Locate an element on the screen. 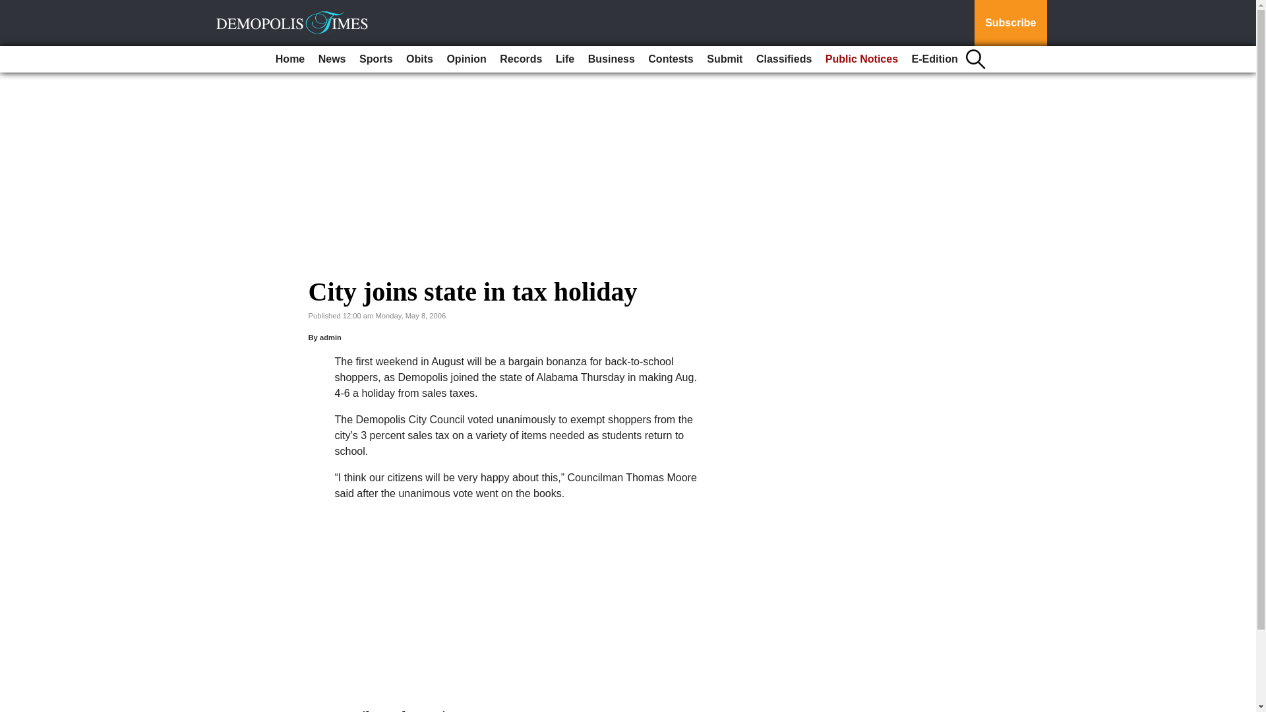 The image size is (1266, 712). News is located at coordinates (332, 59).